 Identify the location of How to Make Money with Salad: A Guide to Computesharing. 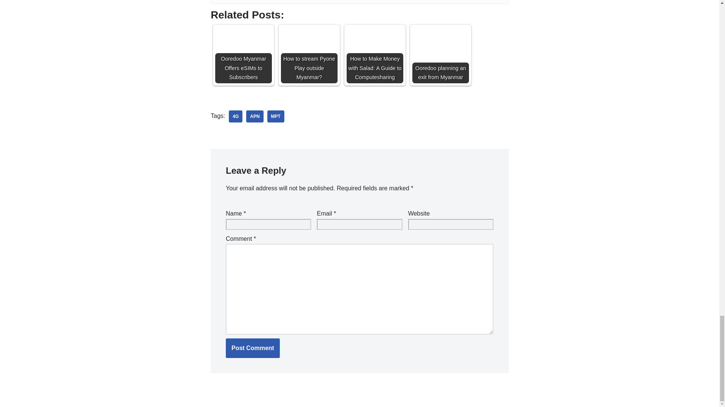
(375, 55).